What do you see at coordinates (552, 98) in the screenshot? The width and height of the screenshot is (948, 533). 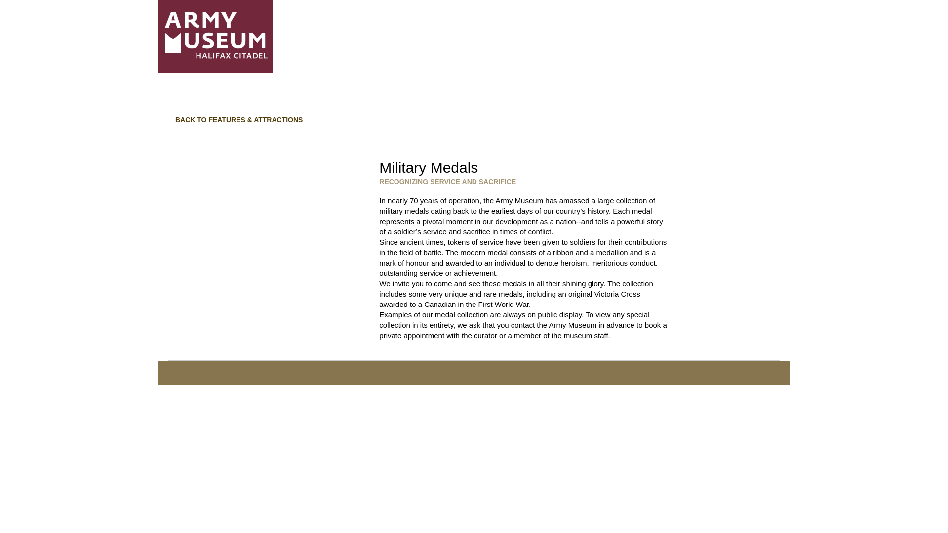 I see `FEATURES & ATTRACTIONS` at bounding box center [552, 98].